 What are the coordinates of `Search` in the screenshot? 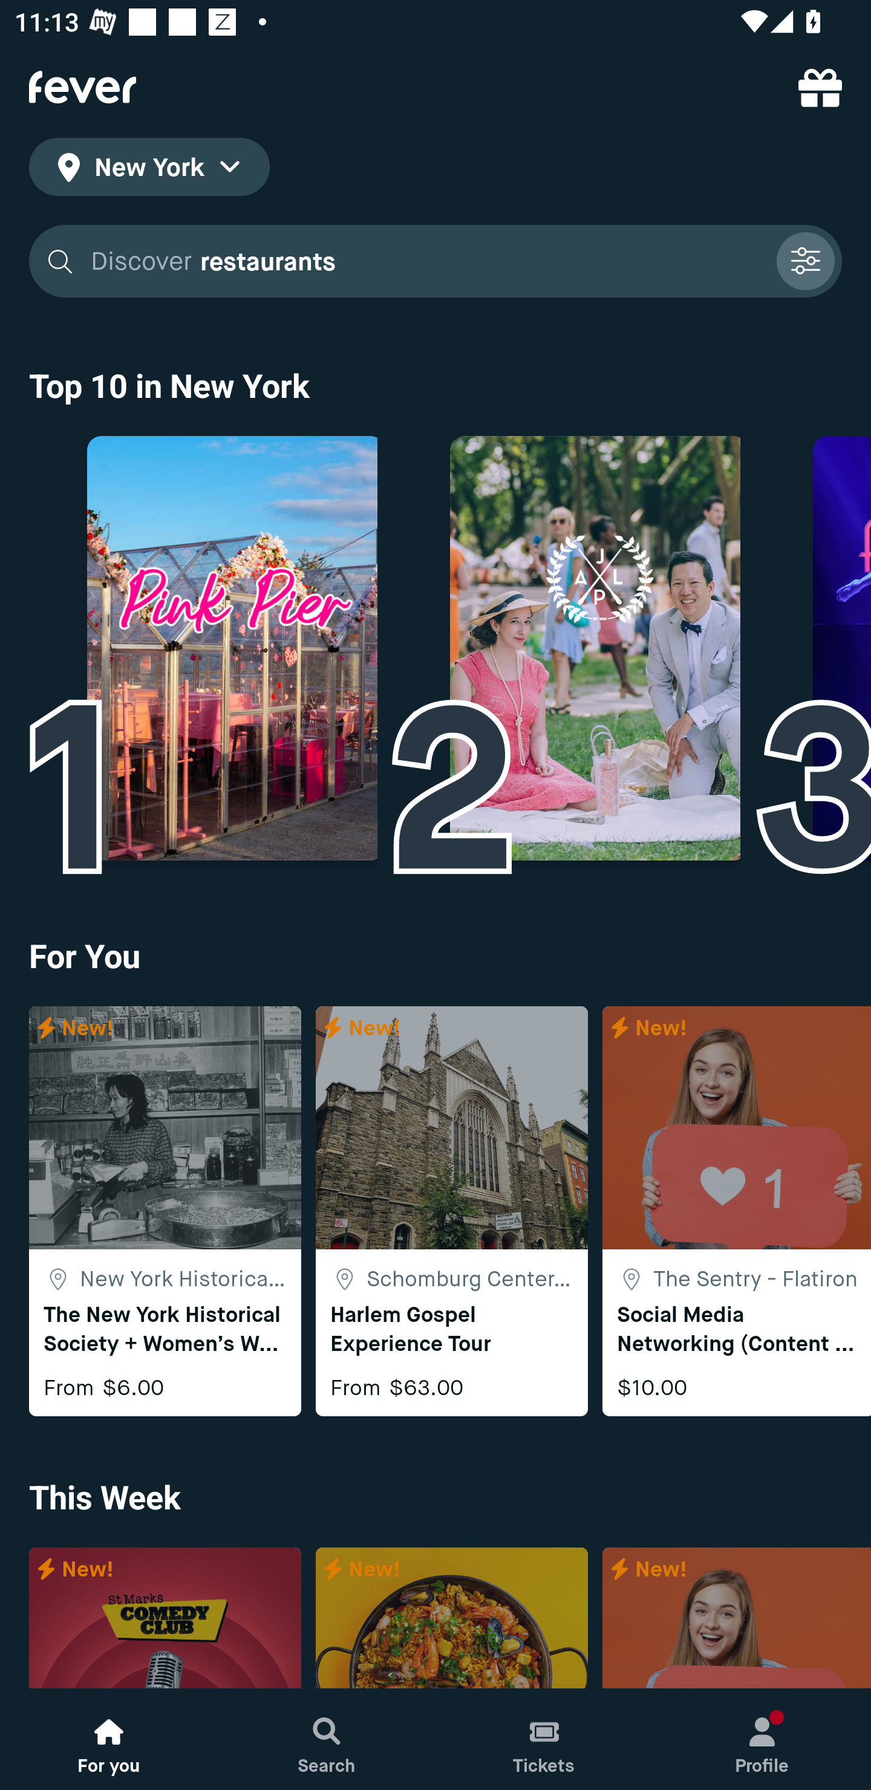 It's located at (327, 1739).